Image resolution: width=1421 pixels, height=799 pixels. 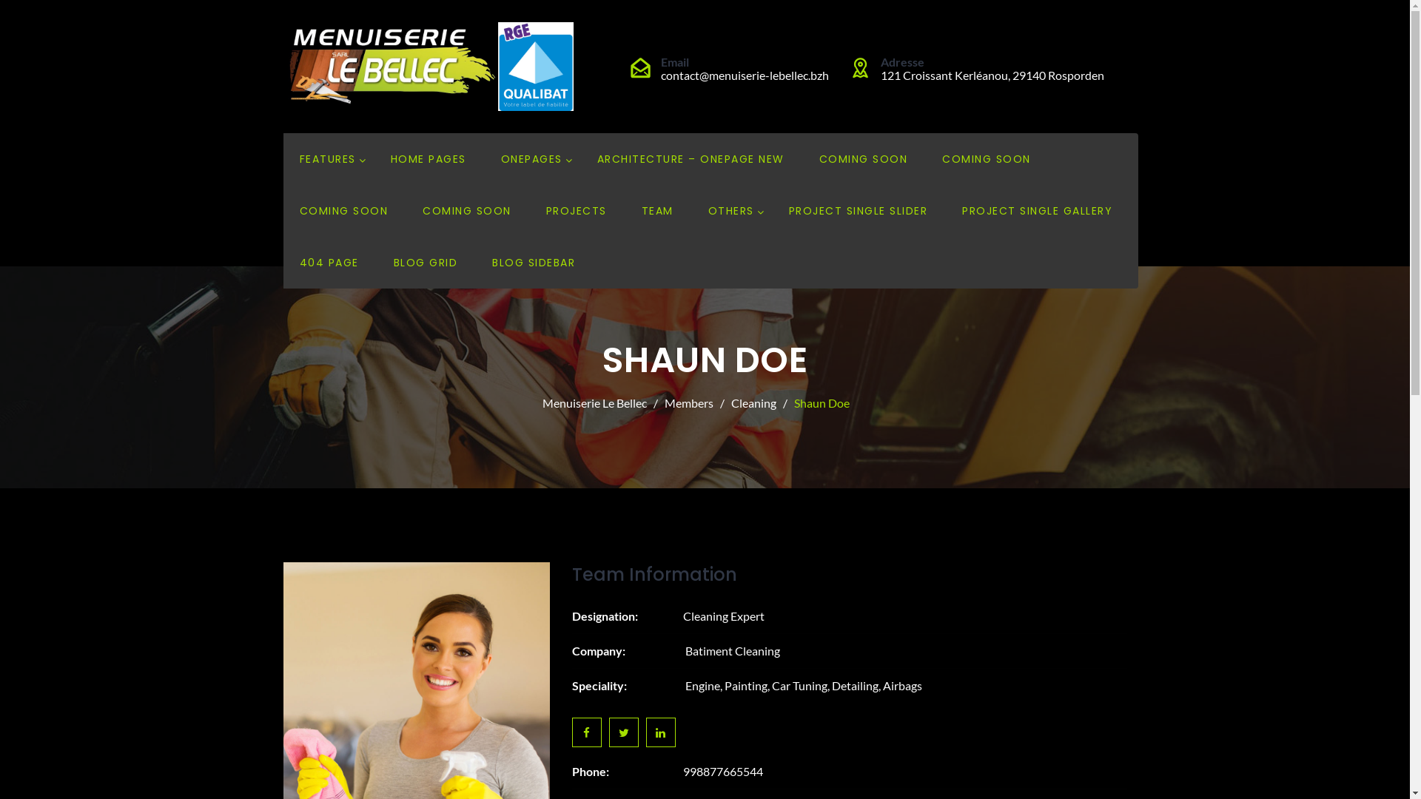 I want to click on BLOG SIDEBAR, so click(x=534, y=263).